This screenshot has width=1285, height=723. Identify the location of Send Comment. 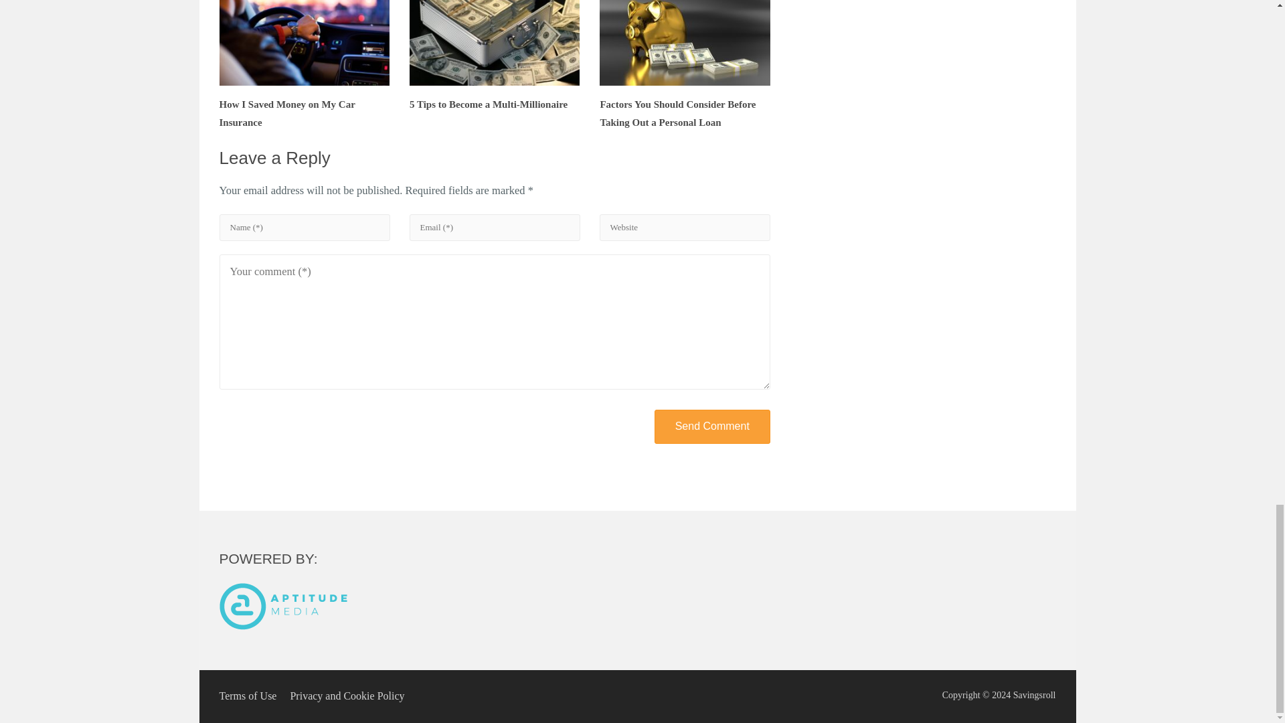
(712, 427).